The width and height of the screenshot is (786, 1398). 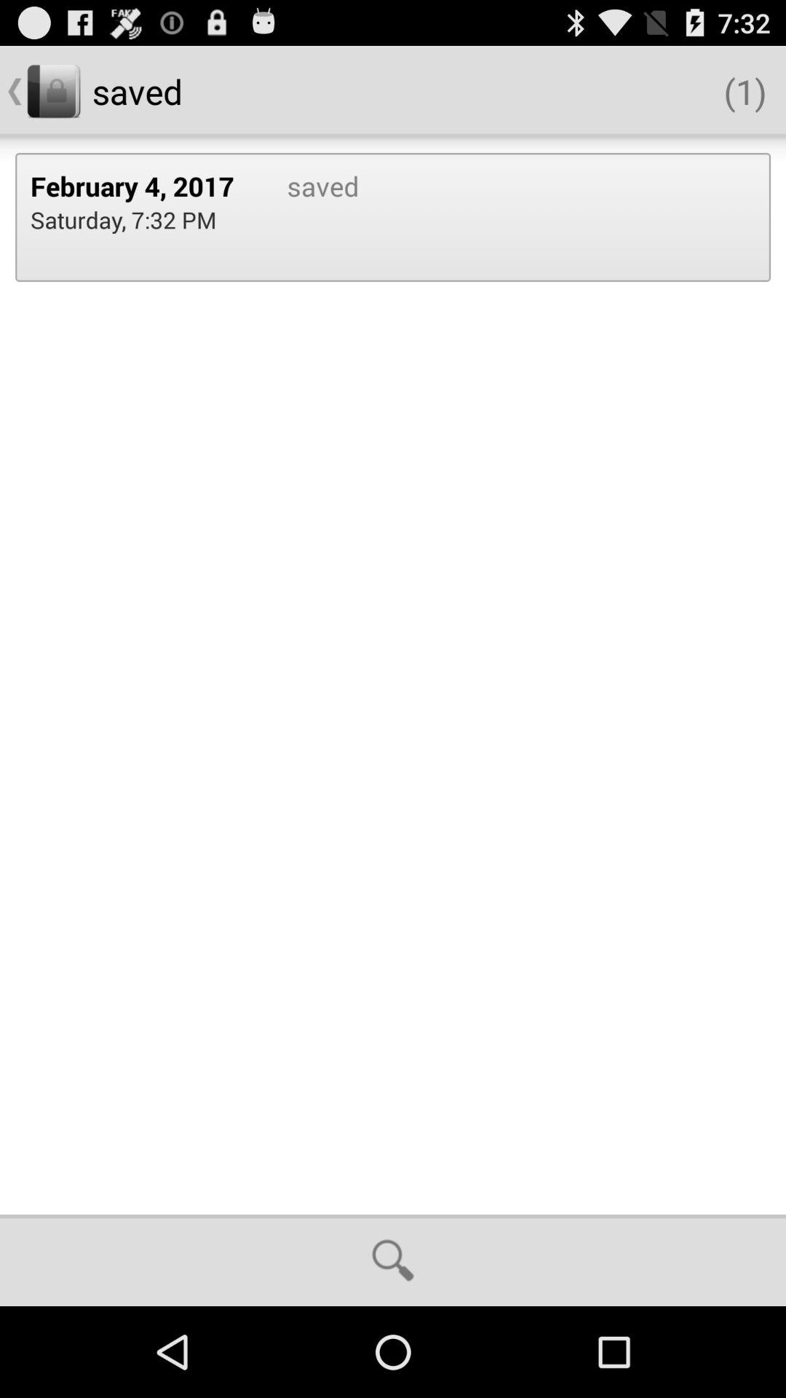 What do you see at coordinates (124, 220) in the screenshot?
I see `tap the icon next to the saved` at bounding box center [124, 220].